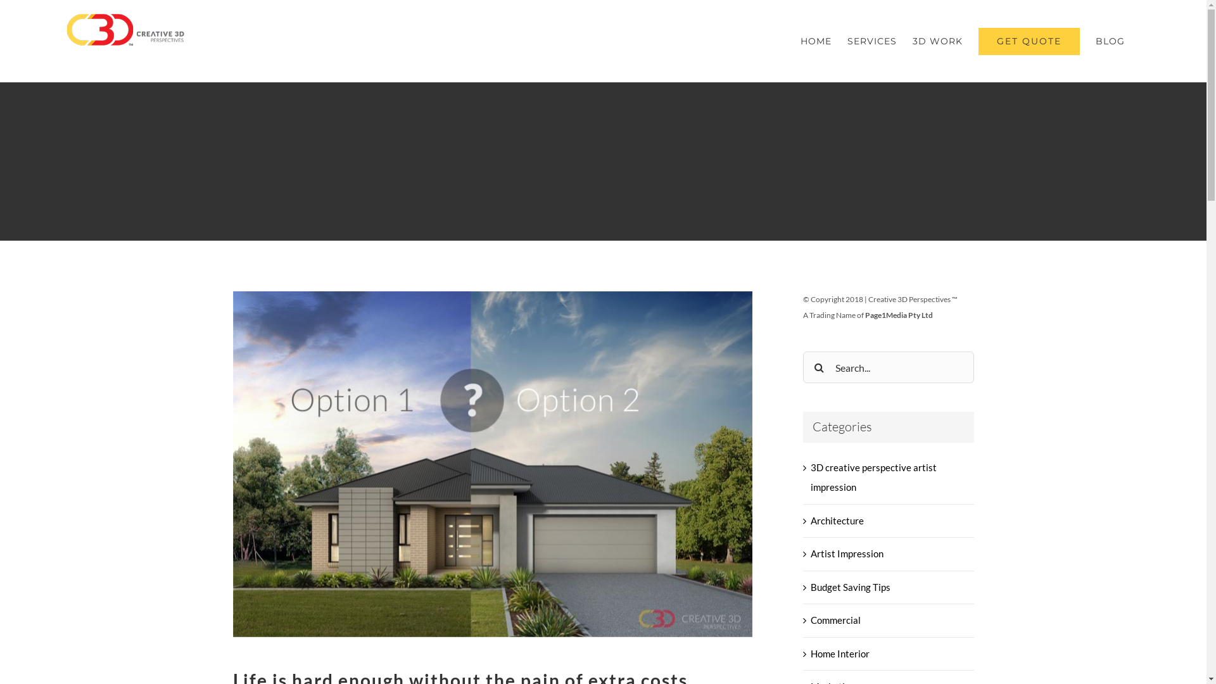 The width and height of the screenshot is (1216, 684). Describe the element at coordinates (816, 41) in the screenshot. I see `HOME` at that location.